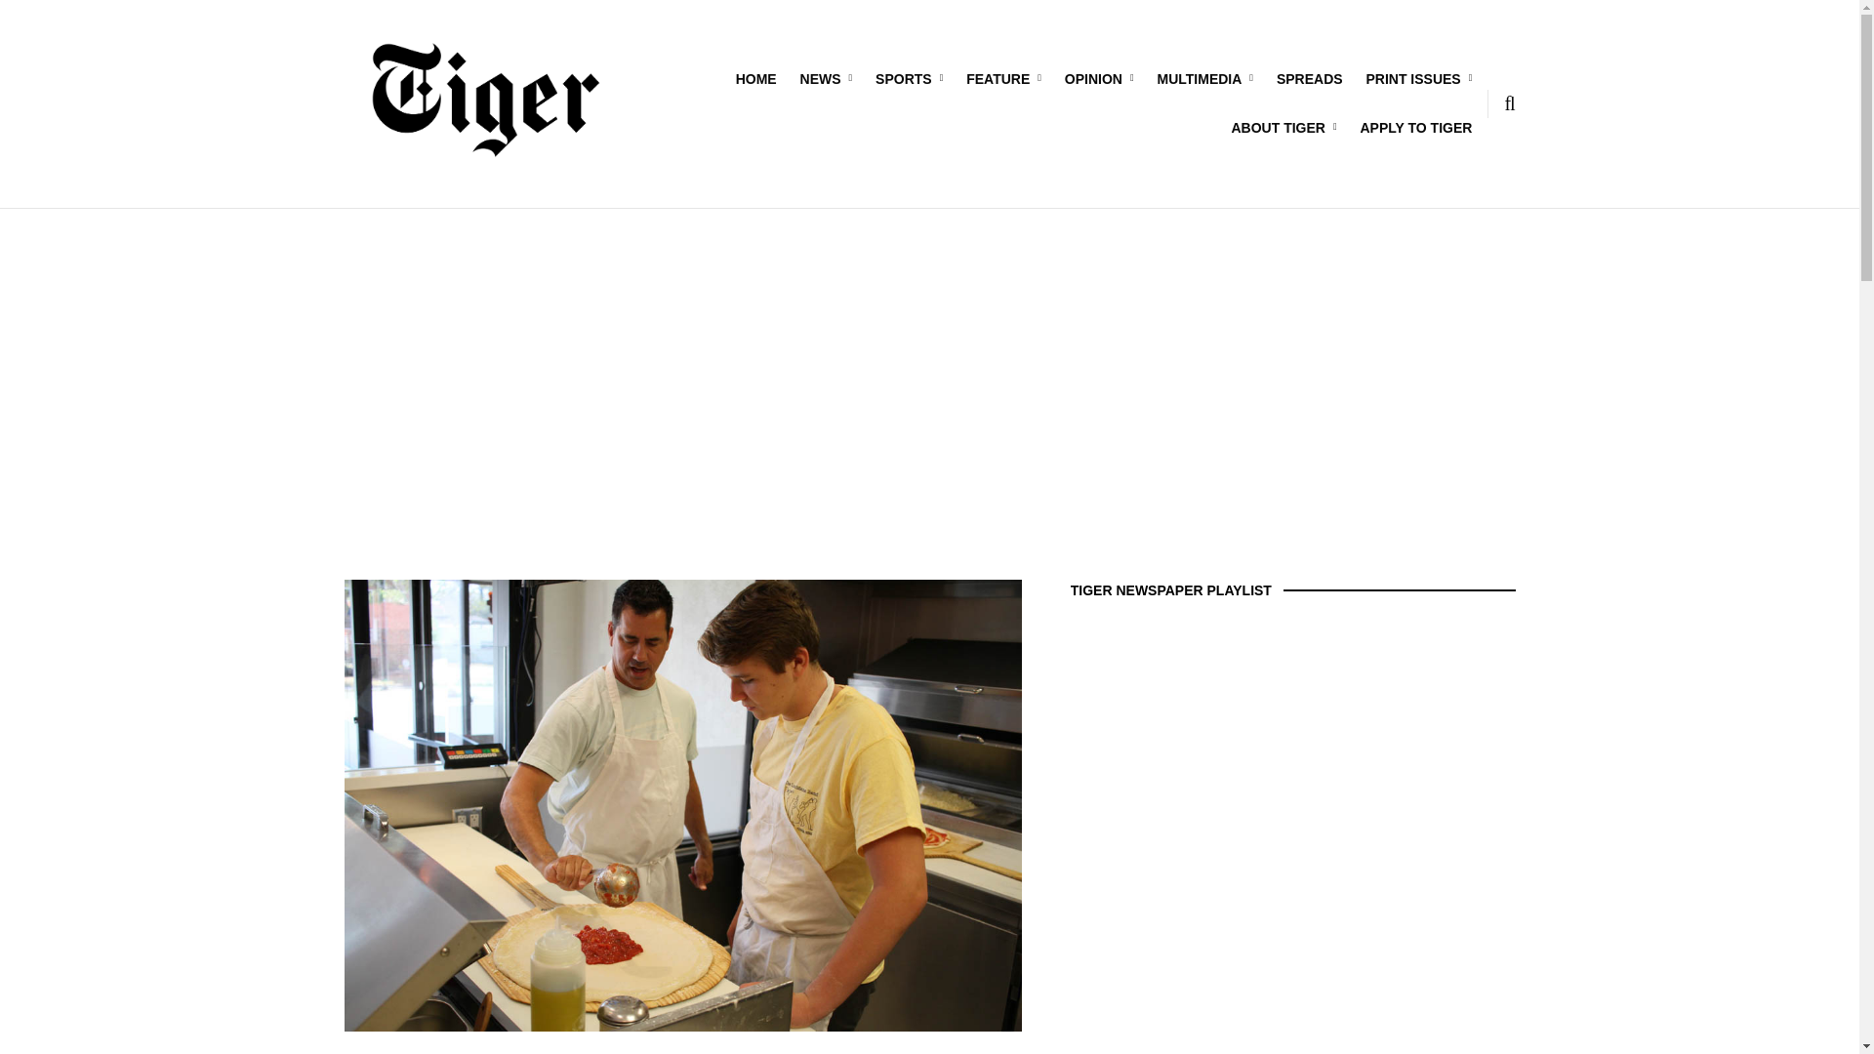 This screenshot has width=1874, height=1054. What do you see at coordinates (826, 78) in the screenshot?
I see `NEWS` at bounding box center [826, 78].